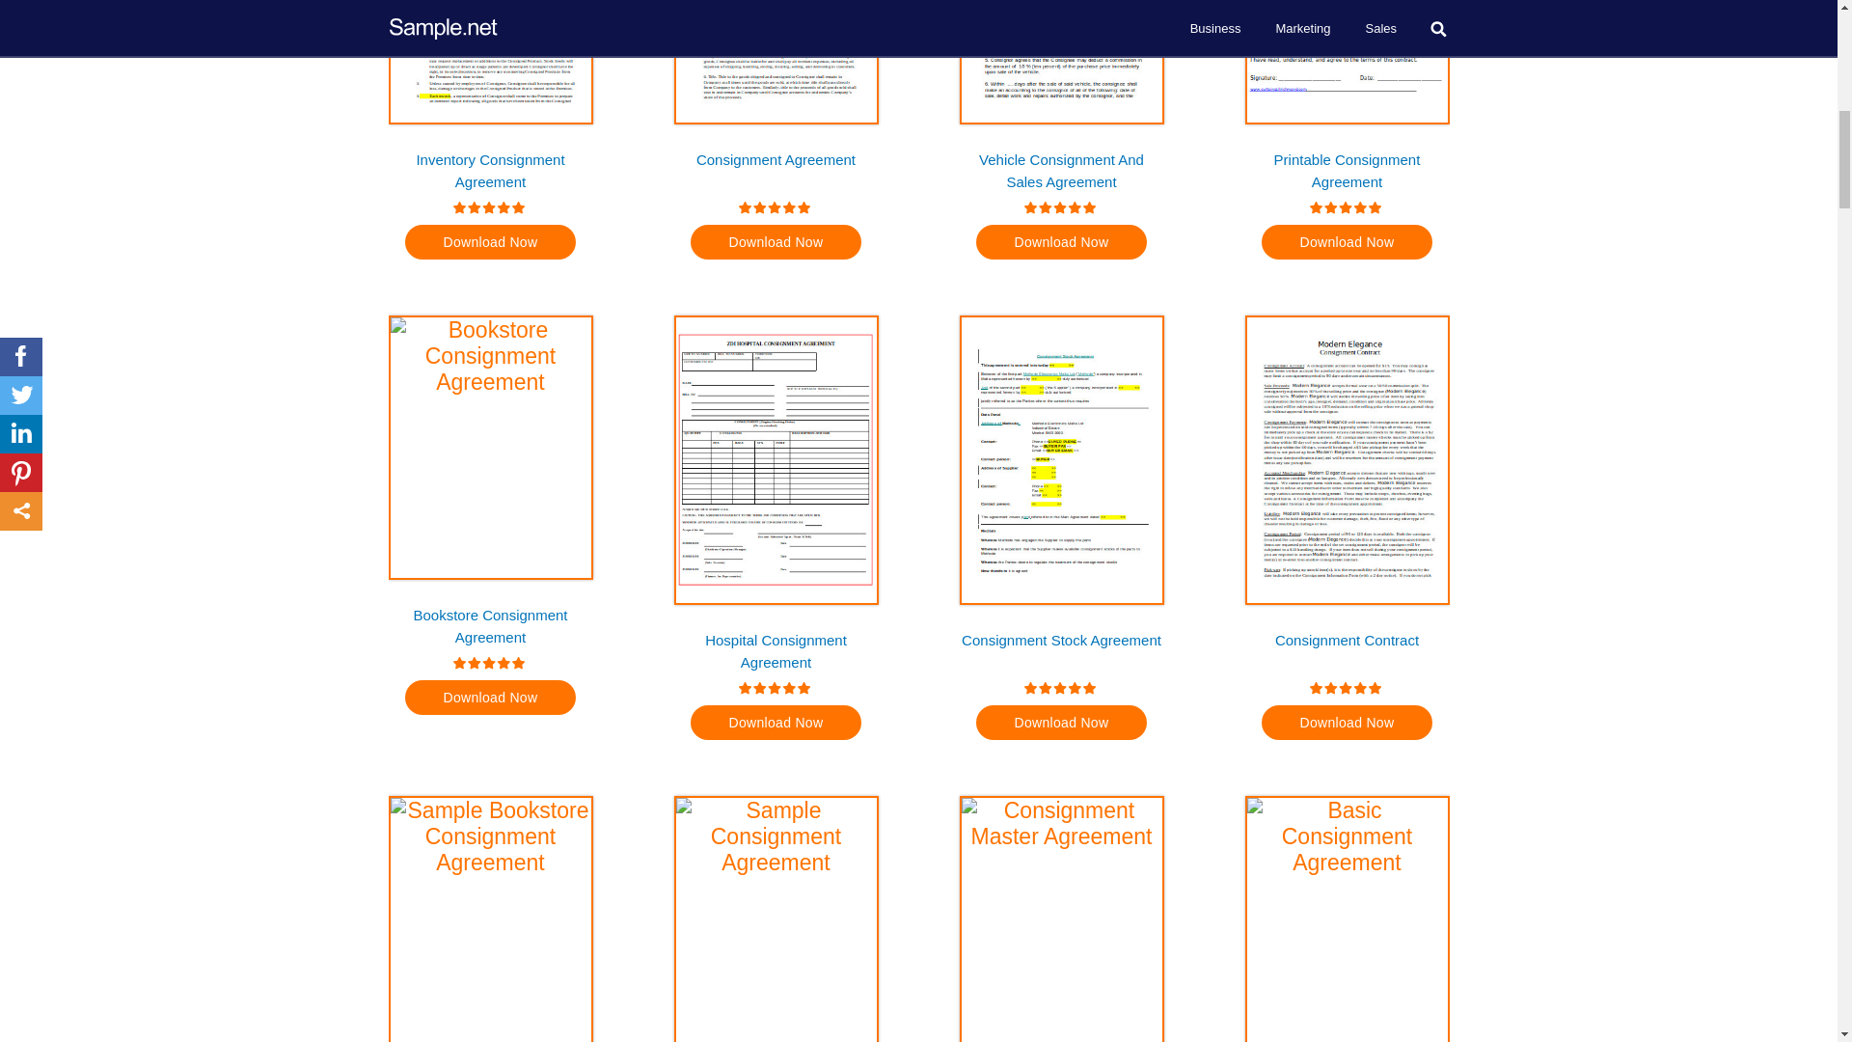  What do you see at coordinates (1061, 170) in the screenshot?
I see `Vehicle Consignment And Sales Agreement` at bounding box center [1061, 170].